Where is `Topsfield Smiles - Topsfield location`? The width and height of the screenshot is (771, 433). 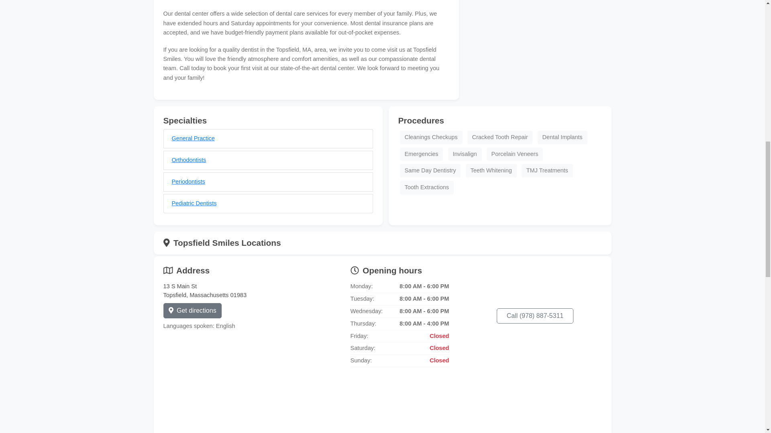
Topsfield Smiles - Topsfield location is located at coordinates (382, 406).